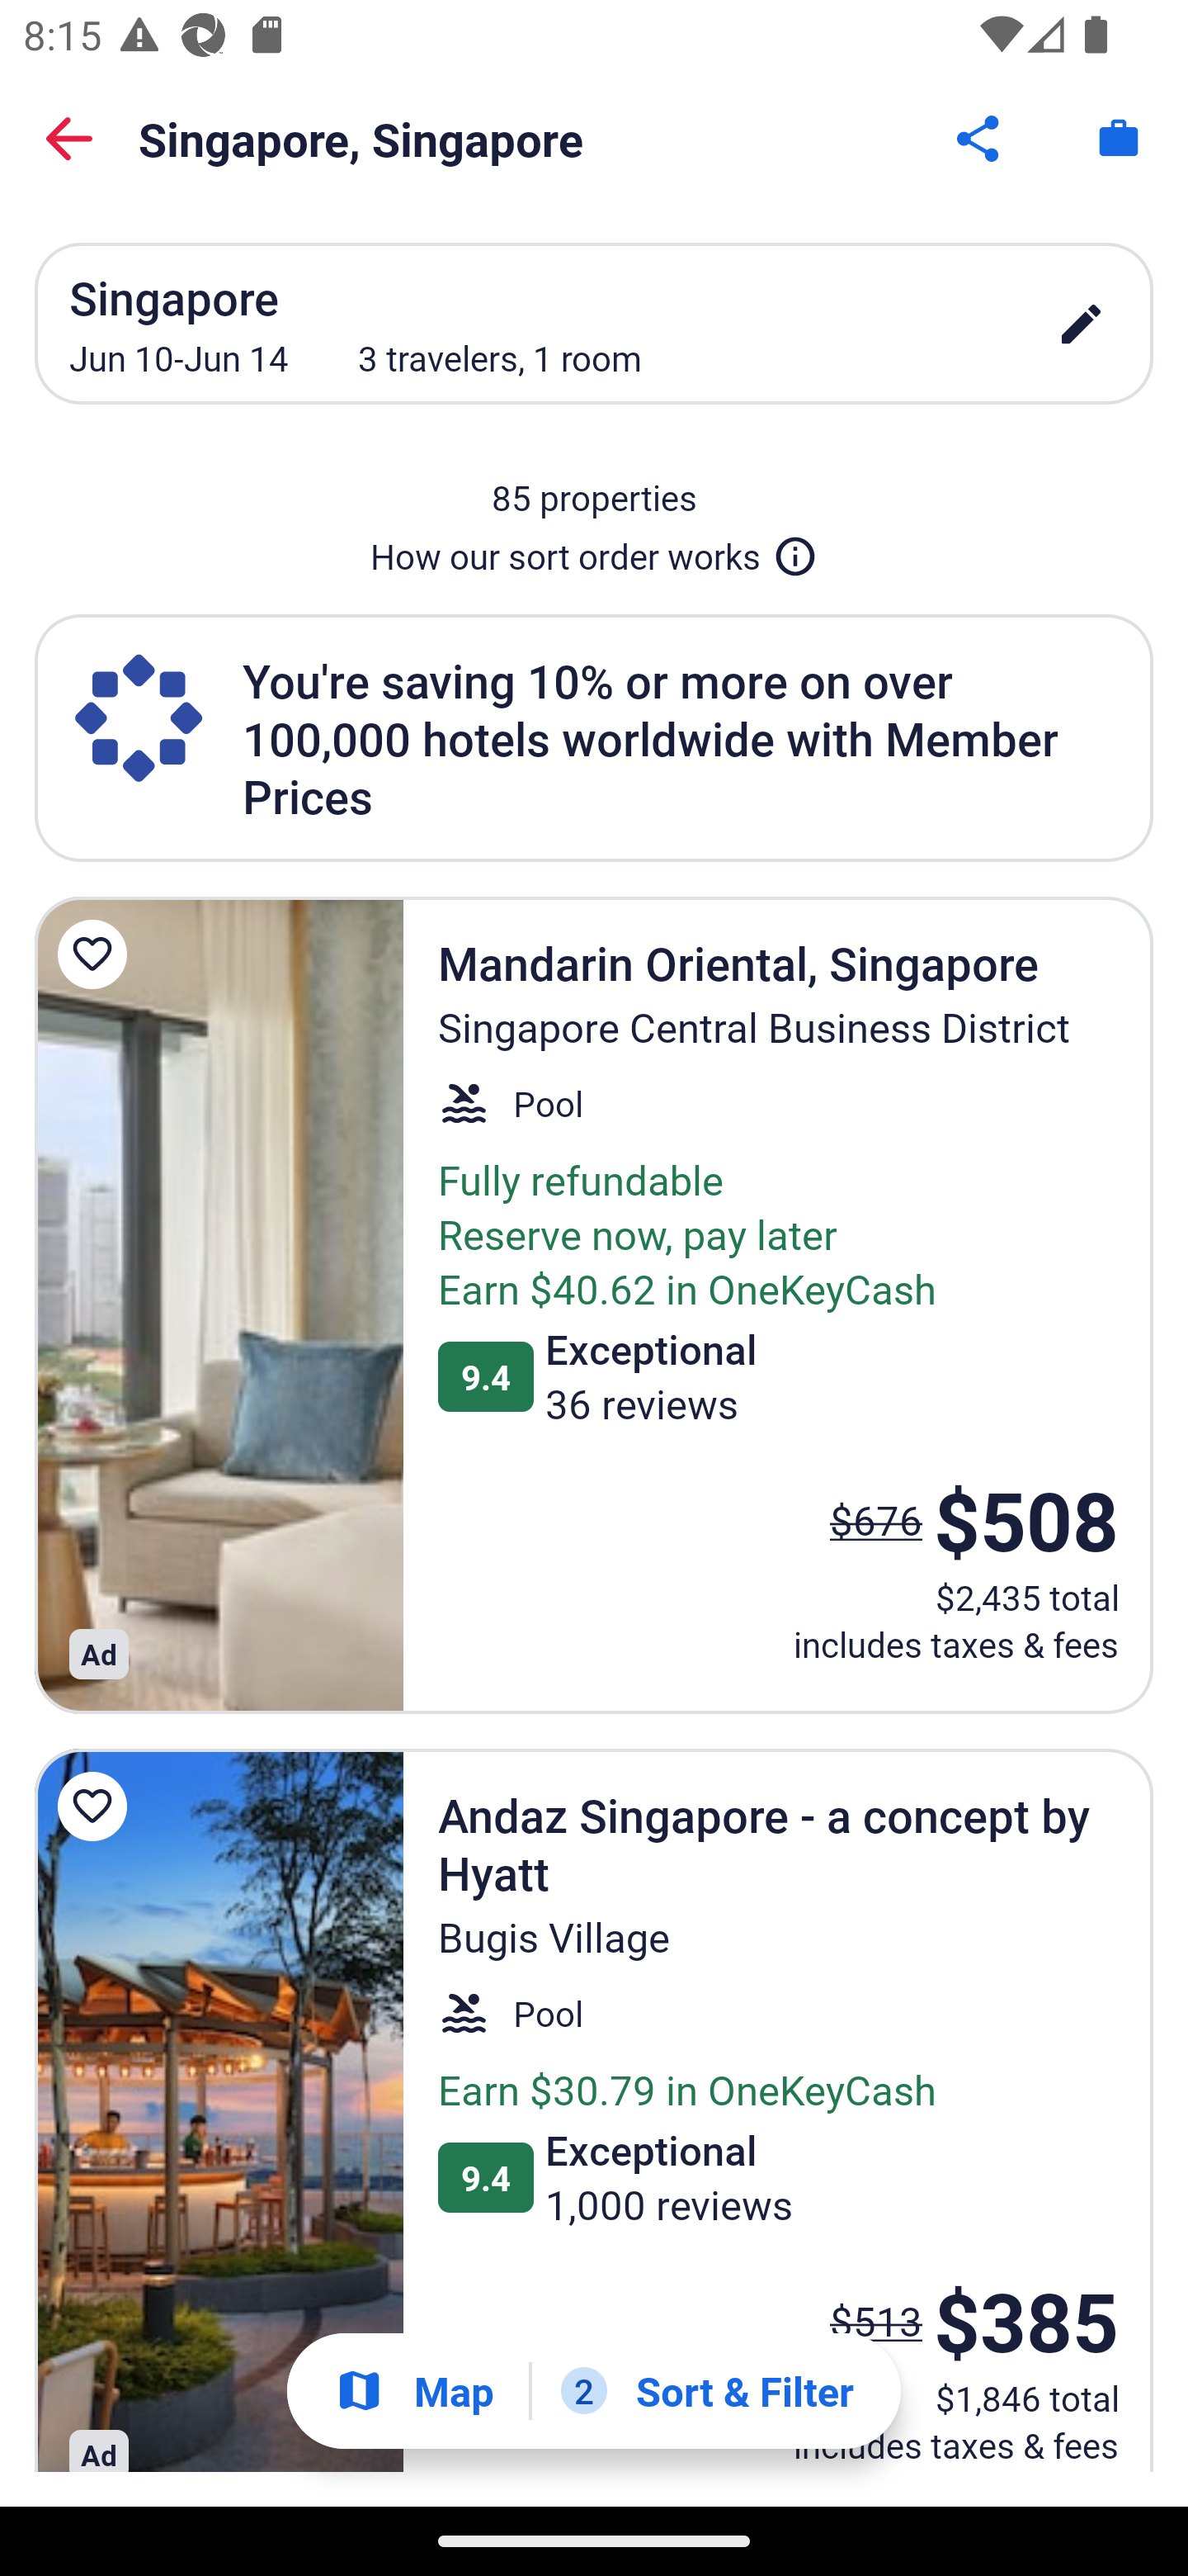 This screenshot has height=2576, width=1188. I want to click on Trips. Button, so click(1119, 139).